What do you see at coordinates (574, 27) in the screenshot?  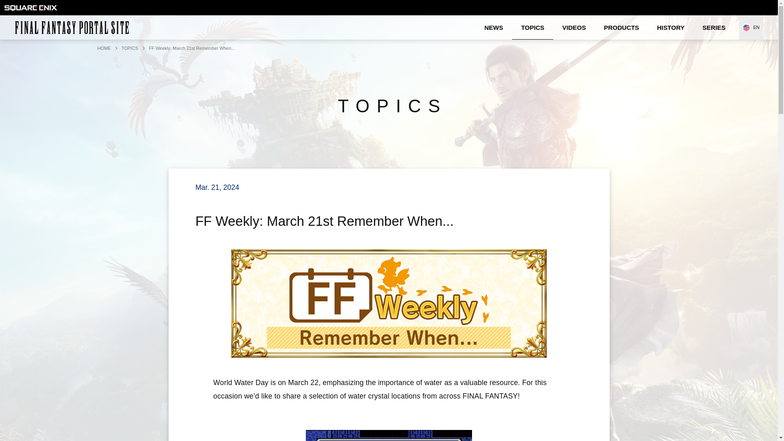 I see `VIDEOS` at bounding box center [574, 27].